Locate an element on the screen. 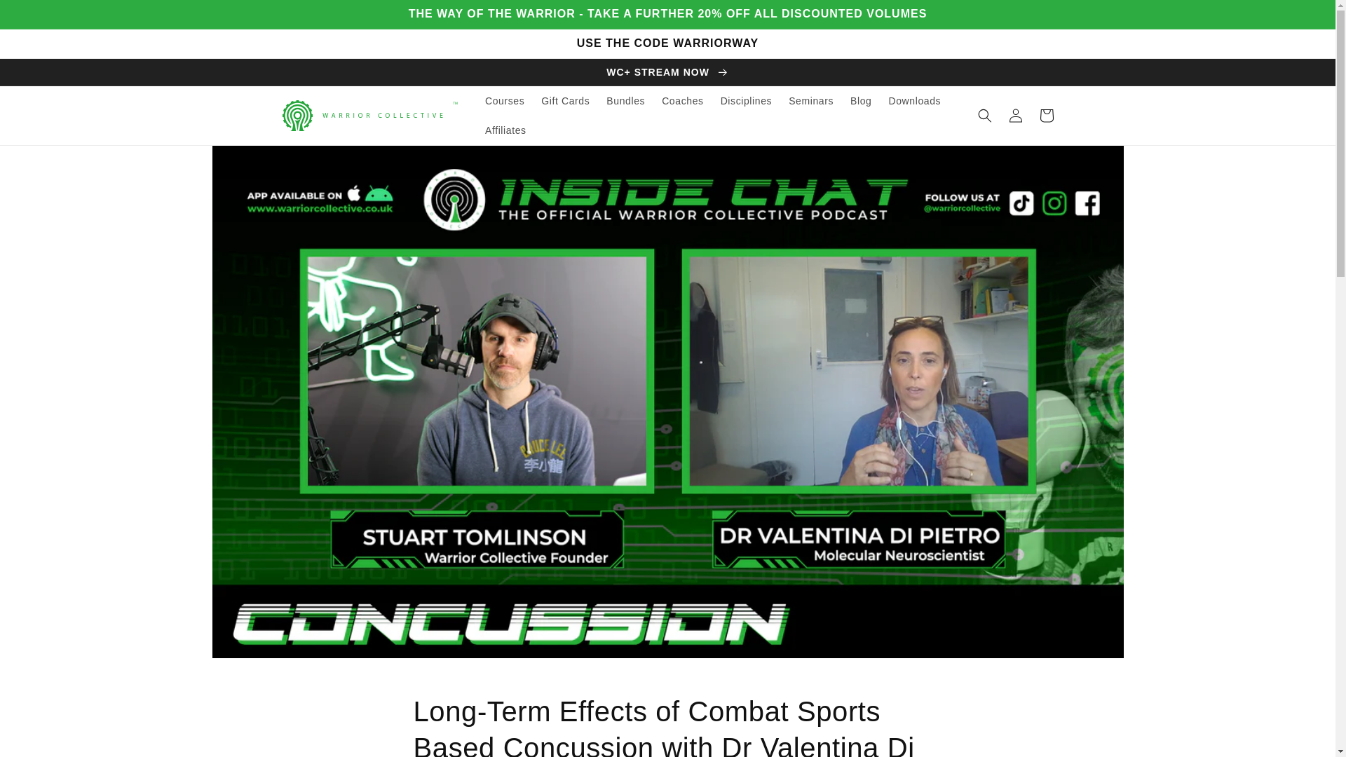  Cart is located at coordinates (1046, 115).